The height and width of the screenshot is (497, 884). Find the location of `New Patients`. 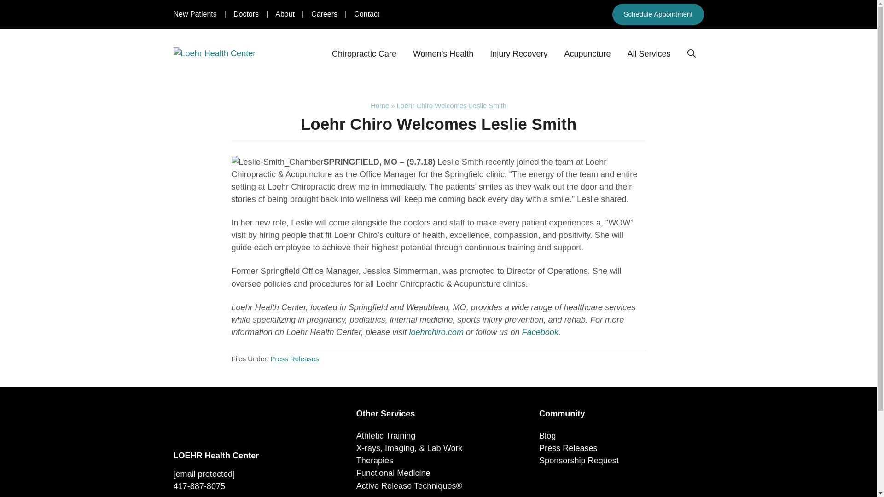

New Patients is located at coordinates (195, 14).